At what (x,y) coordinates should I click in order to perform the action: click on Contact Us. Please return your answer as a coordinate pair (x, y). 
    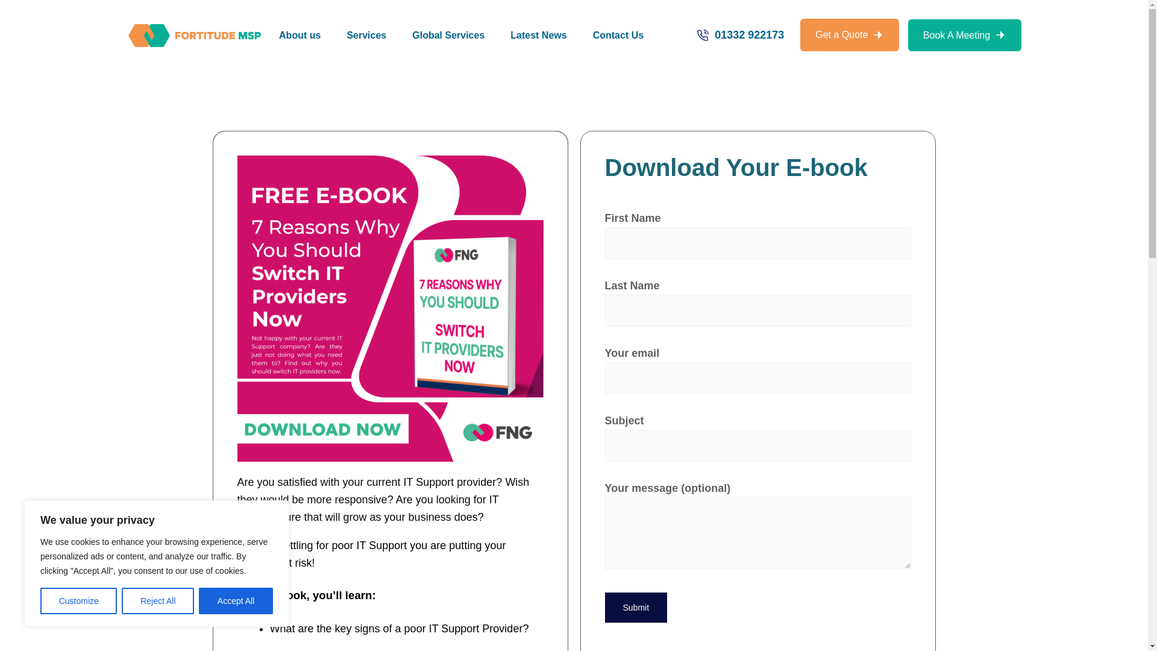
    Looking at the image, I should click on (618, 35).